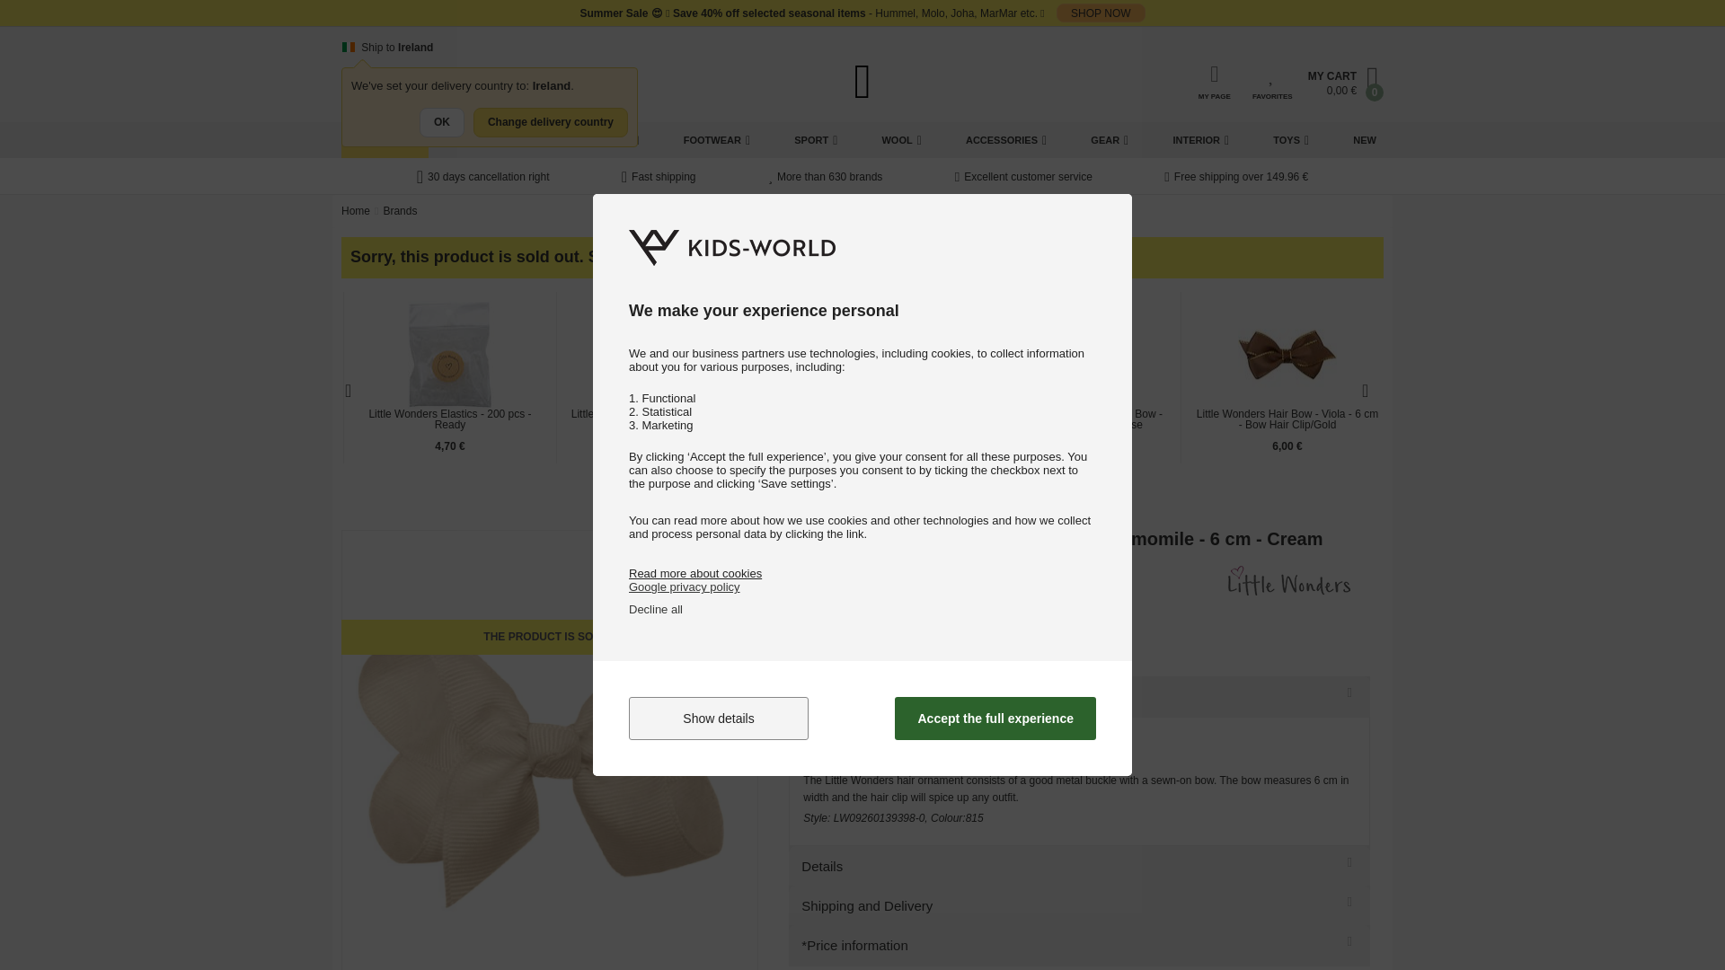  What do you see at coordinates (719, 719) in the screenshot?
I see `Show details` at bounding box center [719, 719].